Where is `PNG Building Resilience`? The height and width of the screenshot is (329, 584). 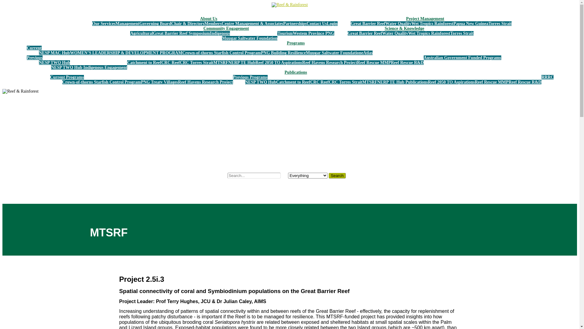
PNG Building Resilience is located at coordinates (283, 53).